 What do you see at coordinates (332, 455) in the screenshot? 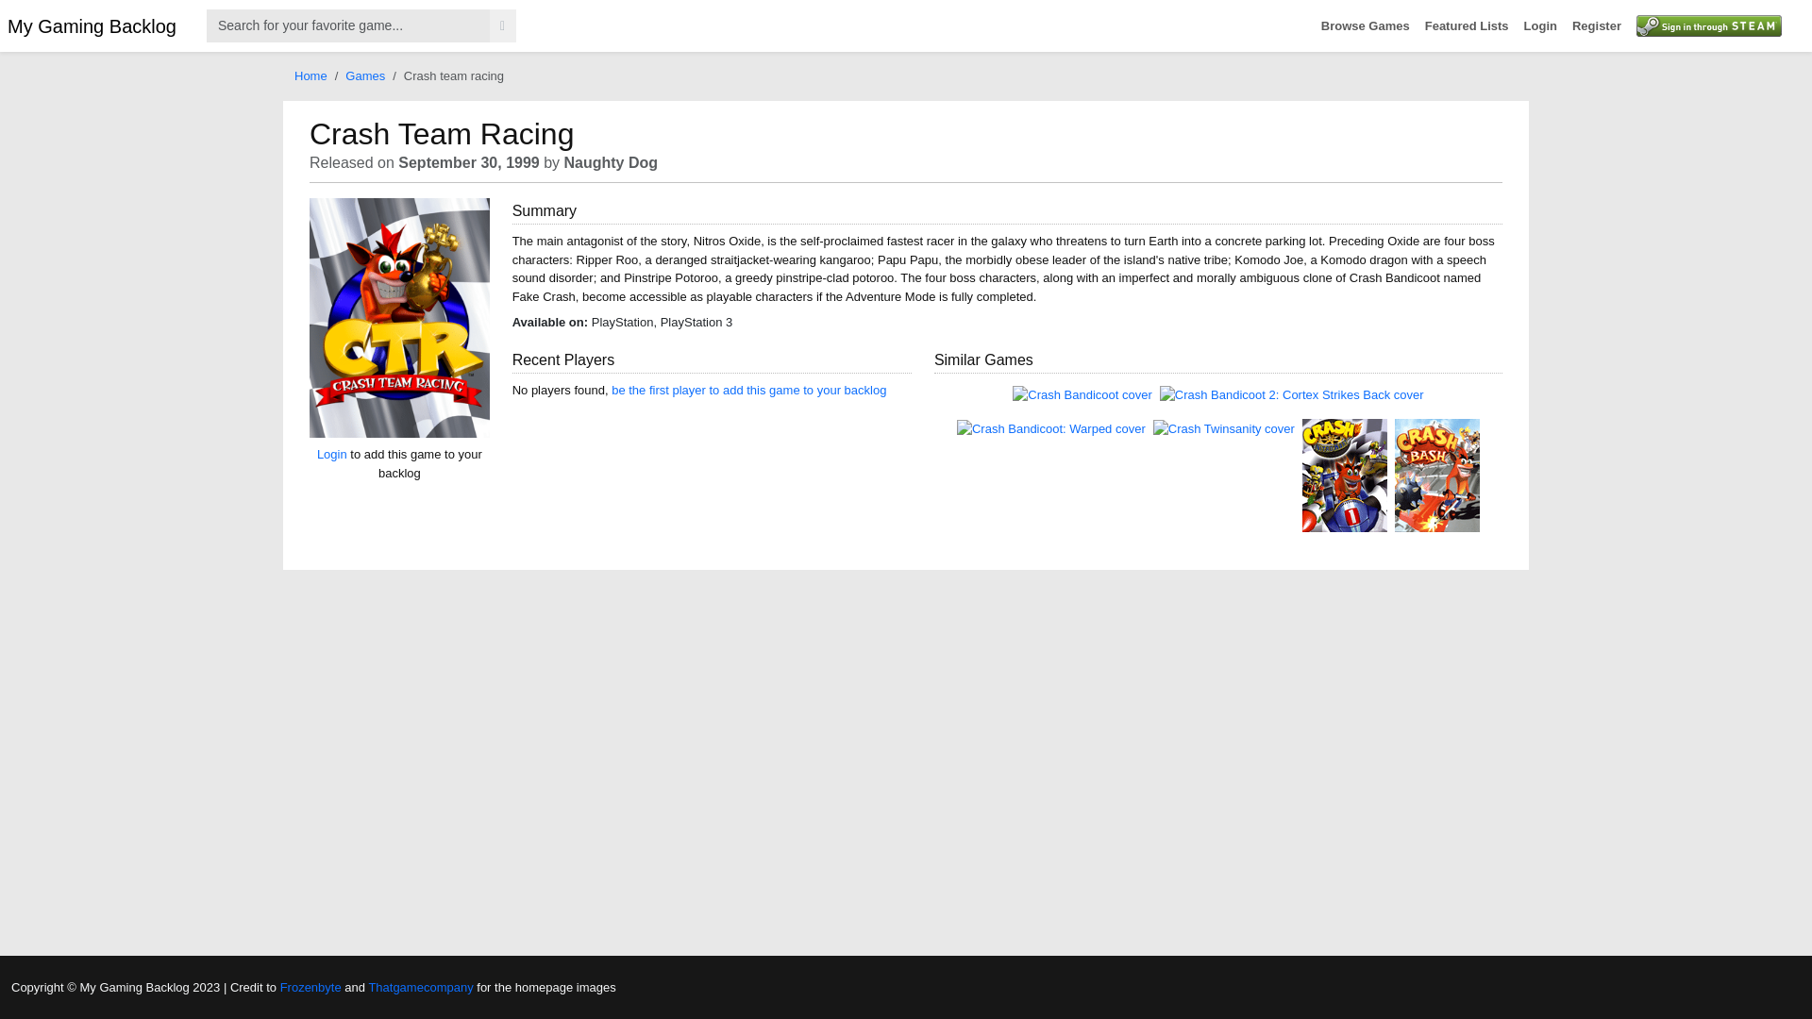
I see `Login` at bounding box center [332, 455].